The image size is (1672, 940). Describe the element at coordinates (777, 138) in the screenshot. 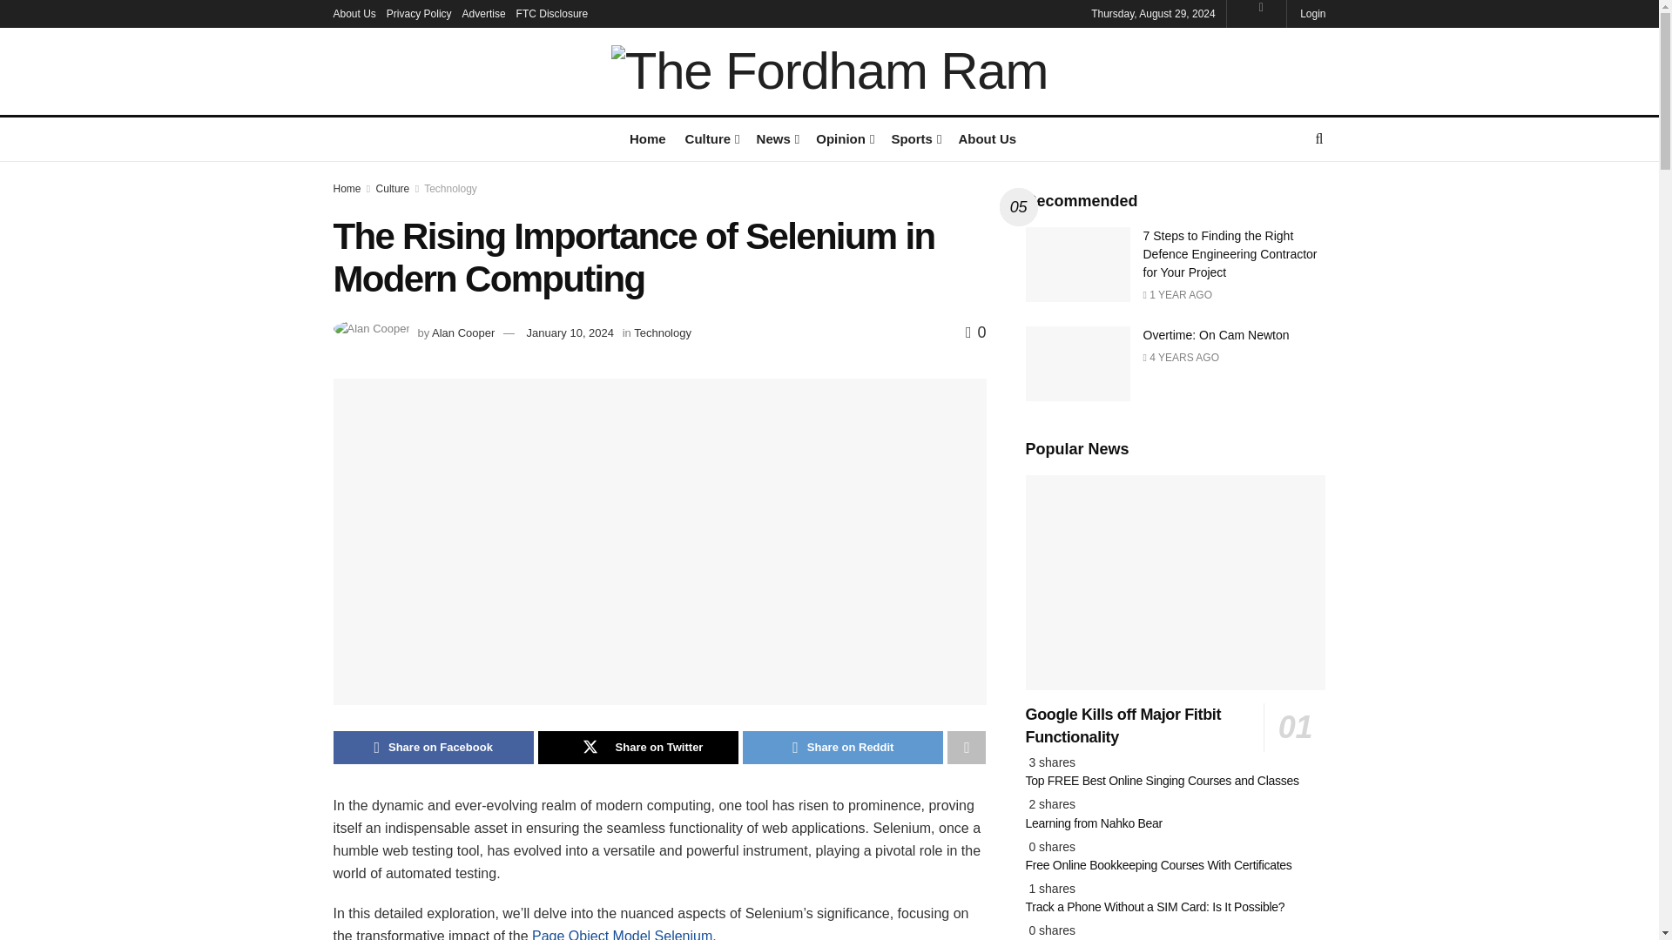

I see `News` at that location.